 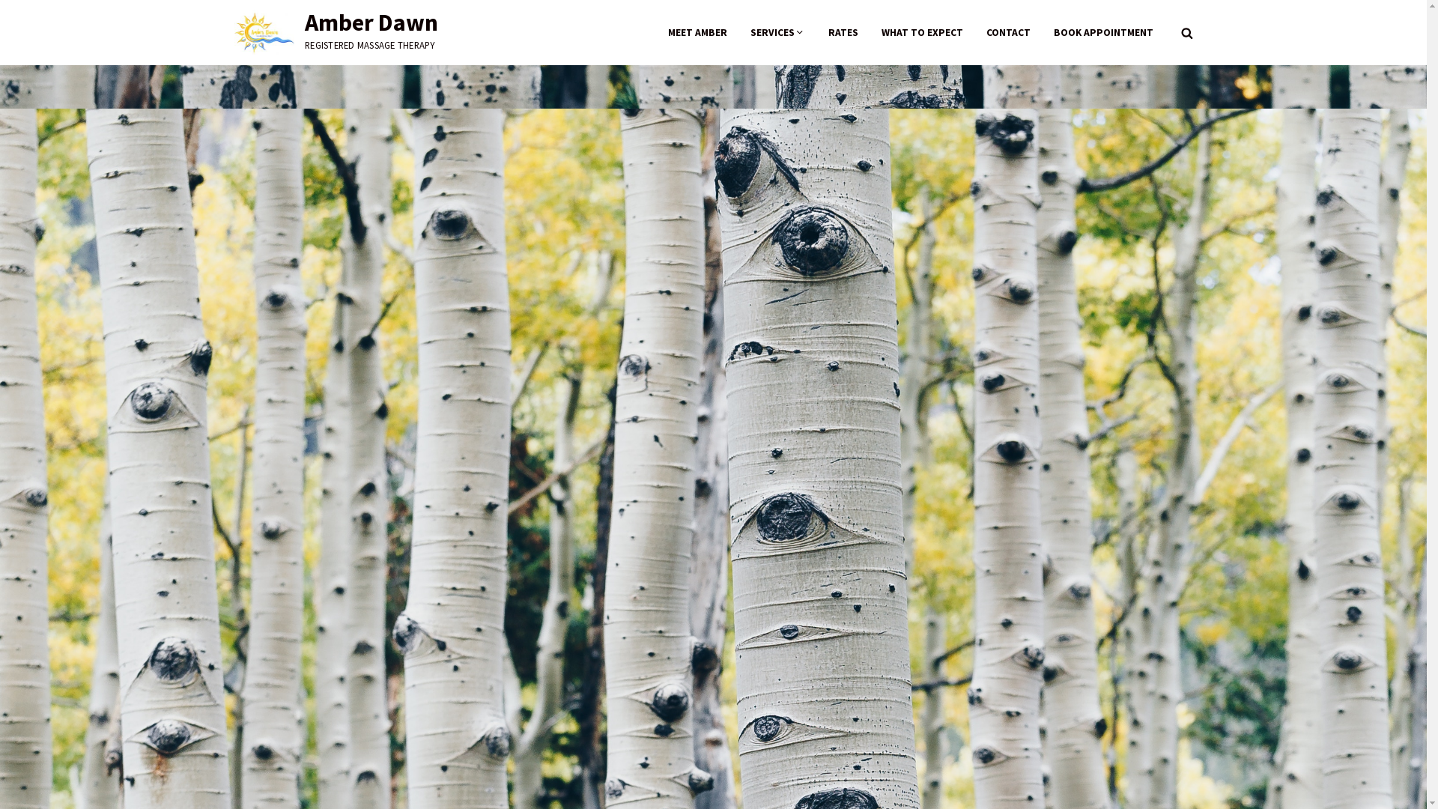 What do you see at coordinates (698, 33) in the screenshot?
I see `MEET AMBER` at bounding box center [698, 33].